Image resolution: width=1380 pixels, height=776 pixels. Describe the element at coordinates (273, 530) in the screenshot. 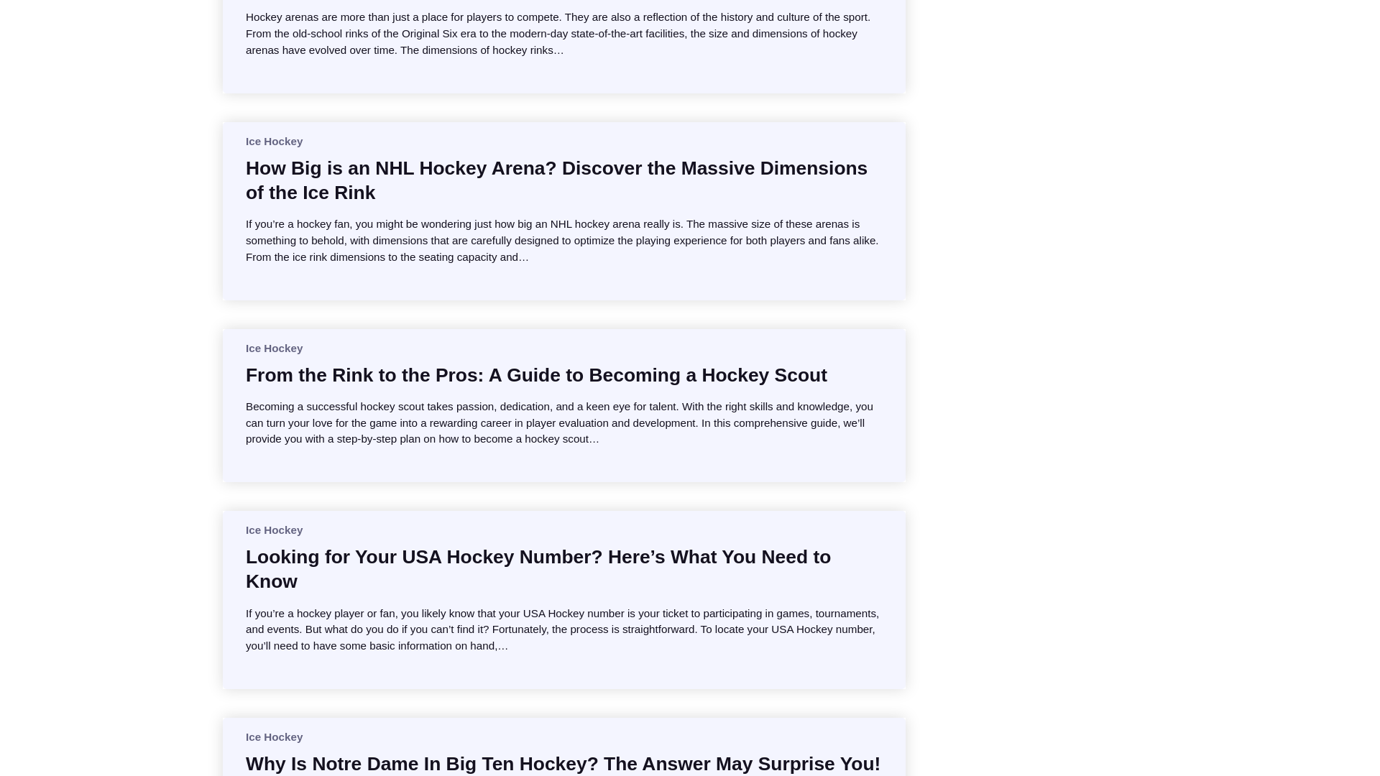

I see `Ice Hockey` at that location.